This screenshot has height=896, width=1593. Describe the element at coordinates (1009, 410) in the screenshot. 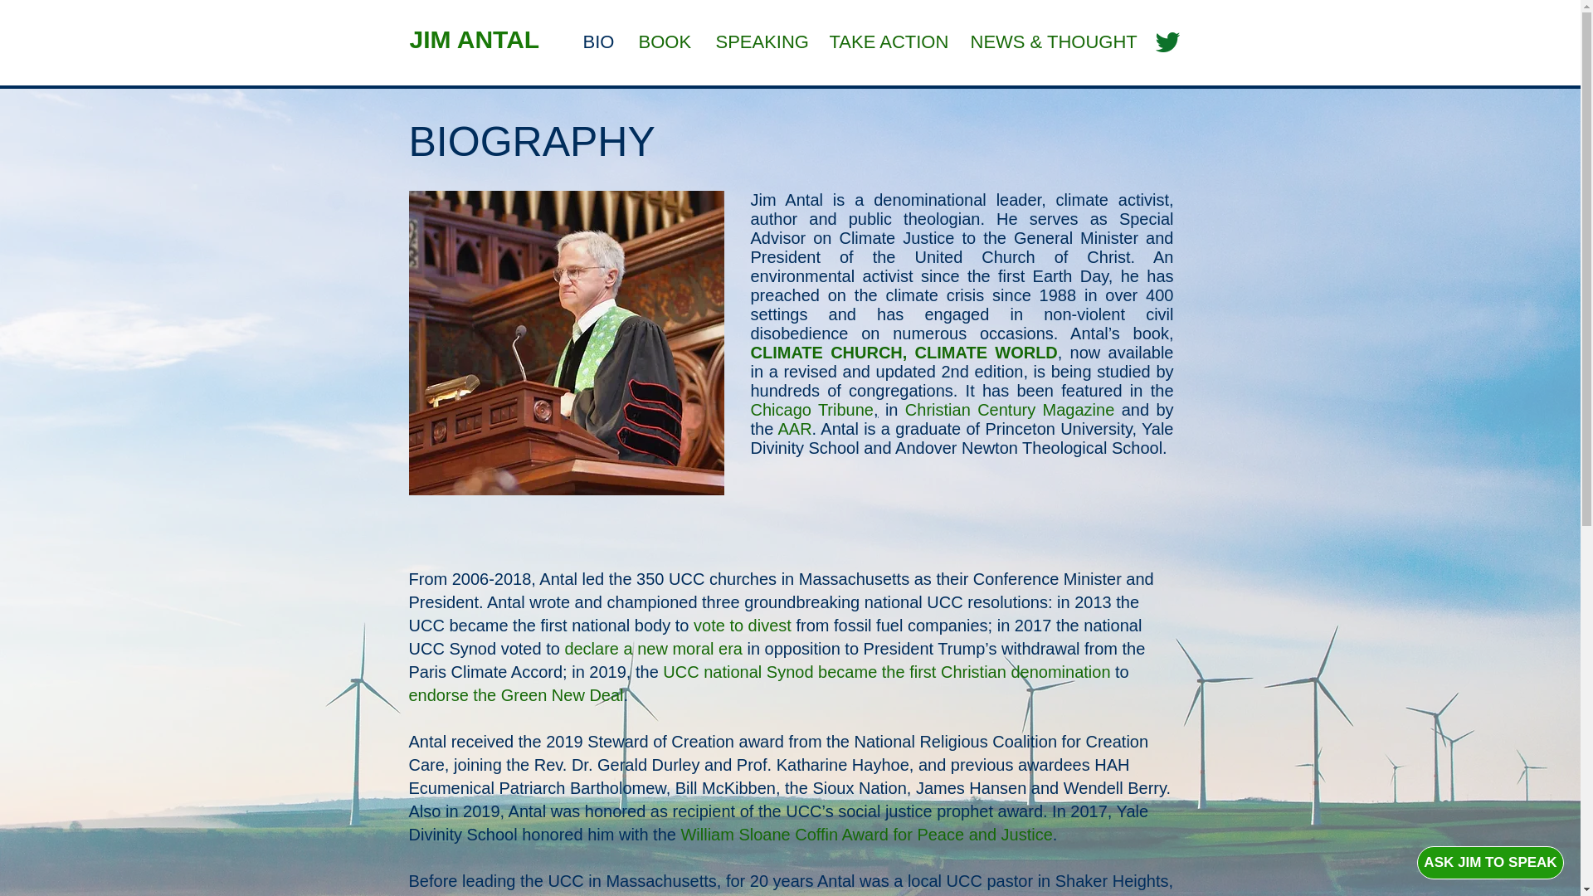

I see `Christian Century Magazine` at that location.